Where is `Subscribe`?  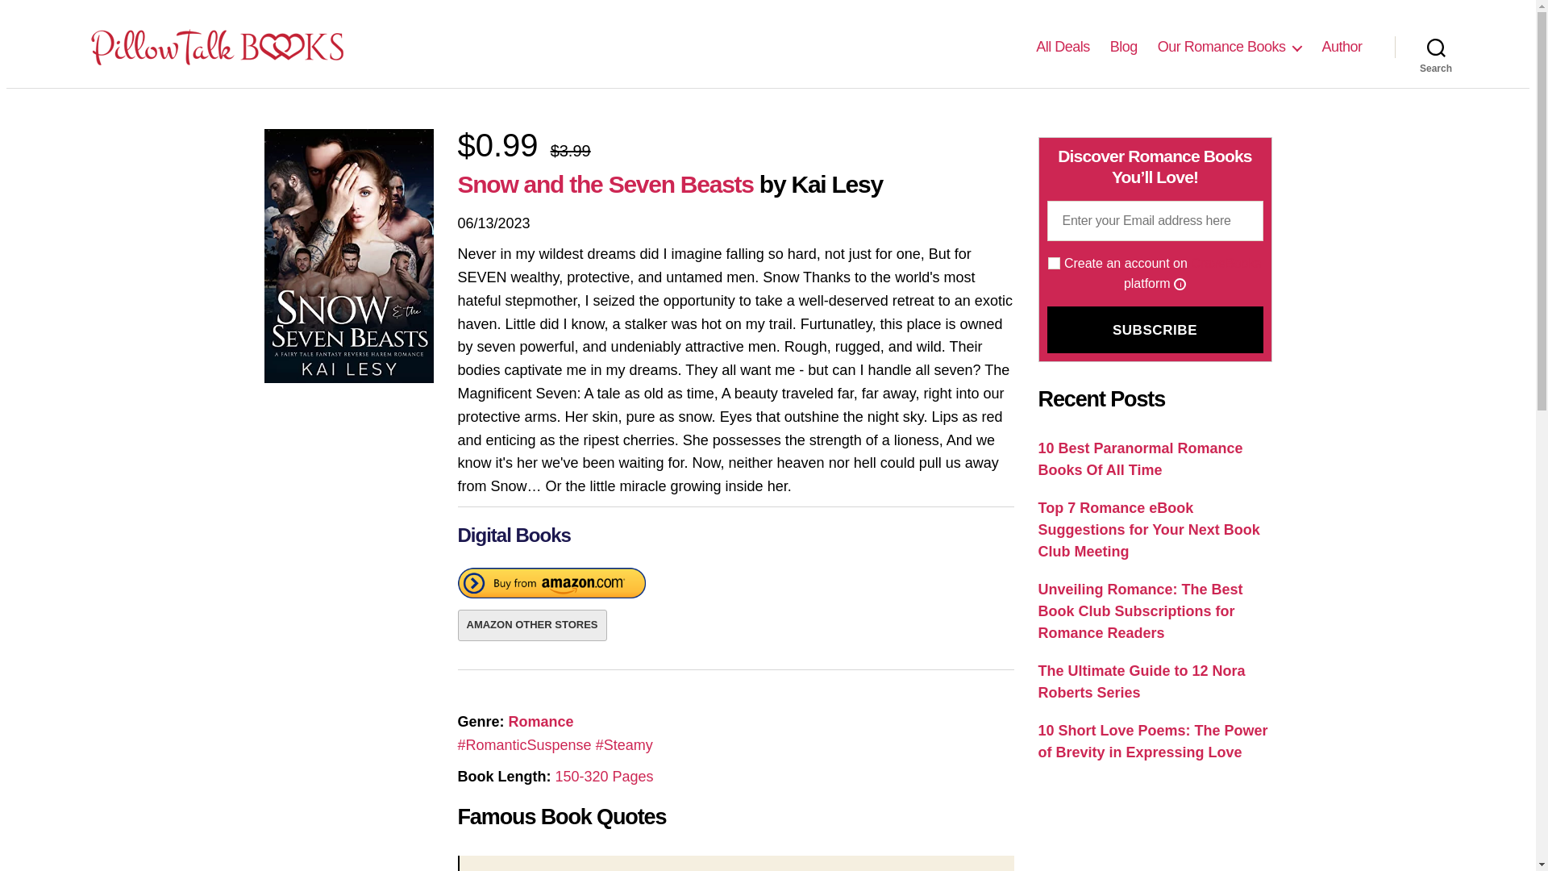 Subscribe is located at coordinates (1155, 330).